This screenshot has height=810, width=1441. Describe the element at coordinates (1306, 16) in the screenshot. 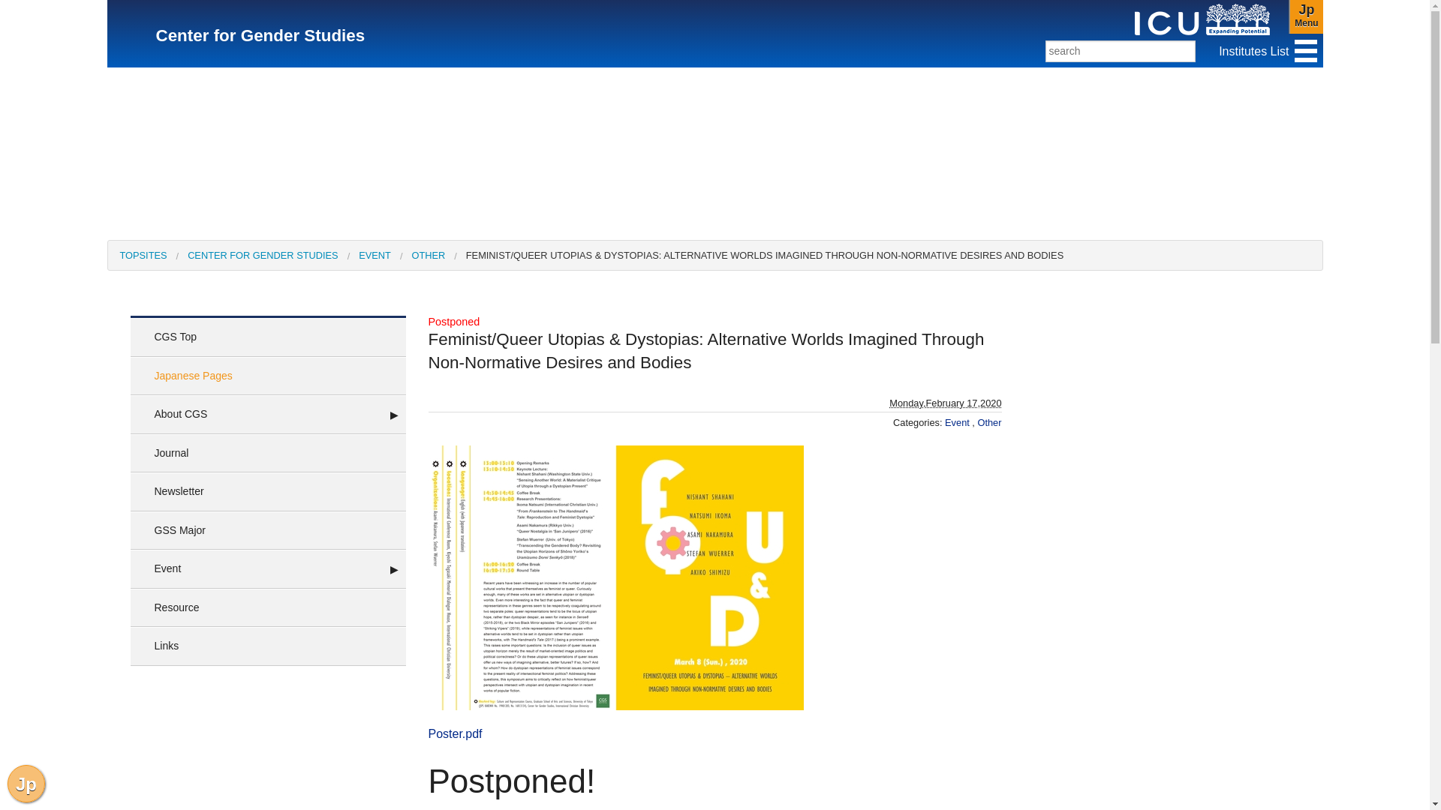

I see `TopSites` at that location.